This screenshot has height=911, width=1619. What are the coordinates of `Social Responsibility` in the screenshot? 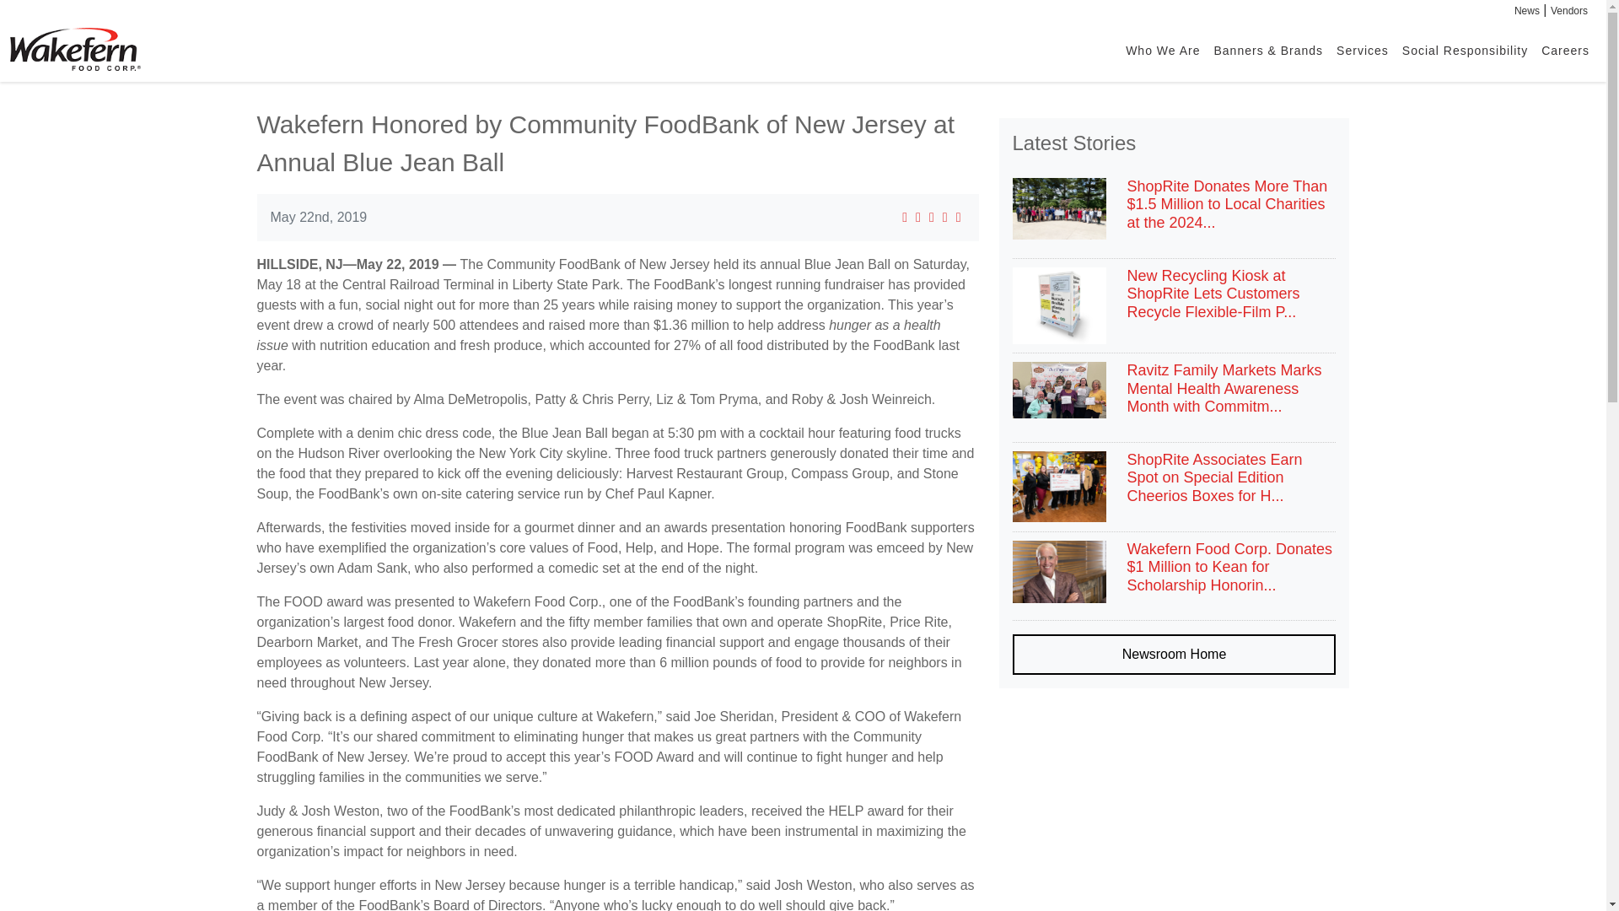 It's located at (1466, 49).